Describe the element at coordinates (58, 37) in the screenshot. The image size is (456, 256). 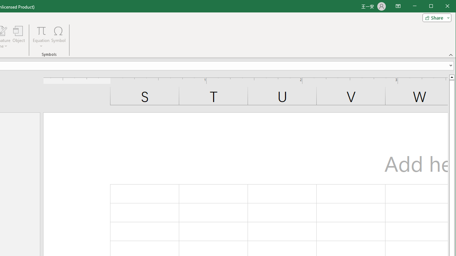
I see `Symbol...` at that location.